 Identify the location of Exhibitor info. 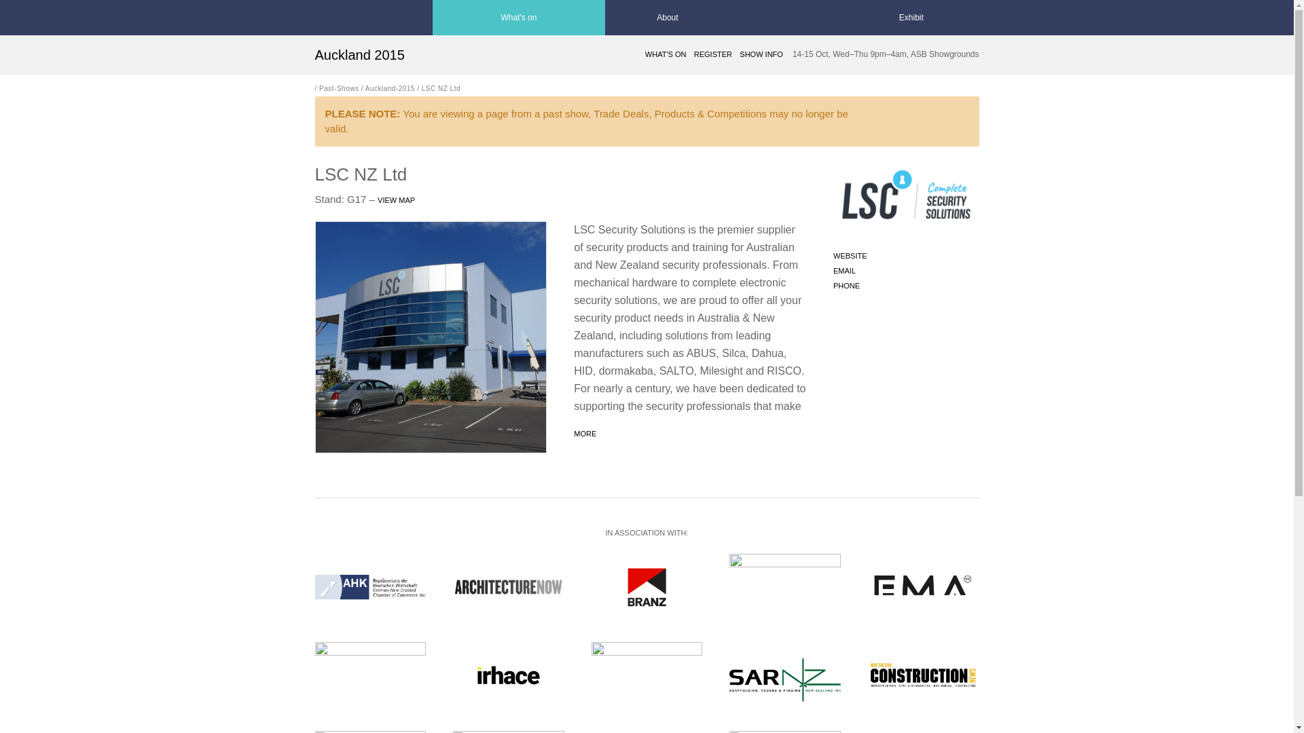
(911, 18).